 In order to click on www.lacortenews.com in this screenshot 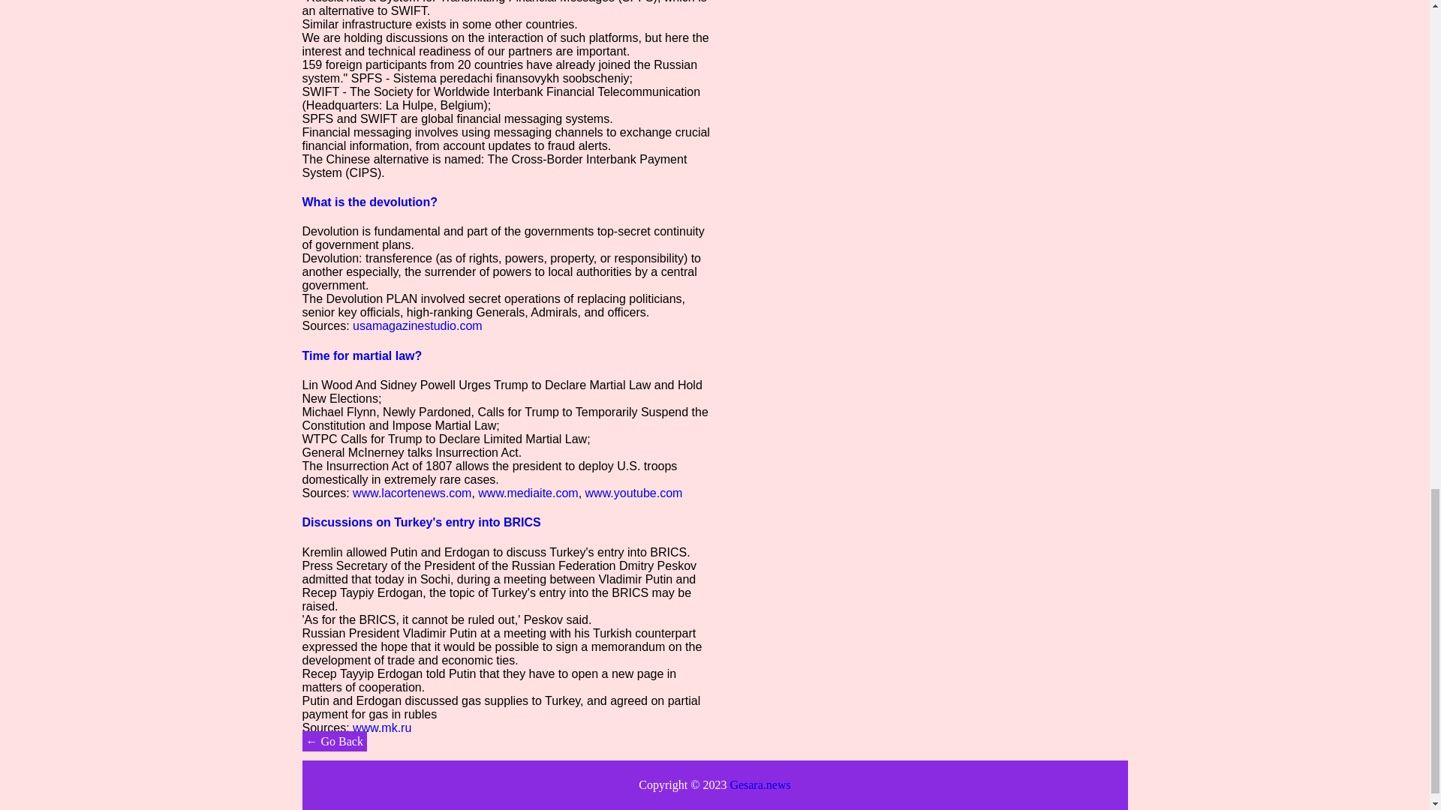, I will do `click(411, 493)`.